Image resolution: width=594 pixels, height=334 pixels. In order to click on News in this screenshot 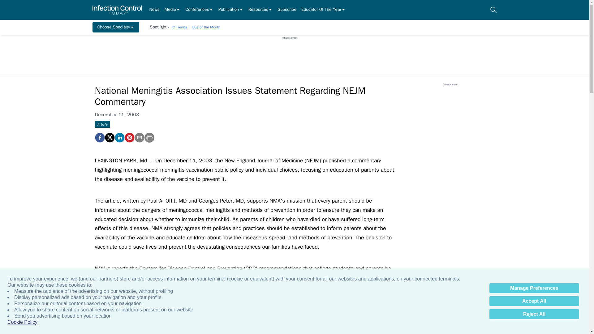, I will do `click(154, 10)`.